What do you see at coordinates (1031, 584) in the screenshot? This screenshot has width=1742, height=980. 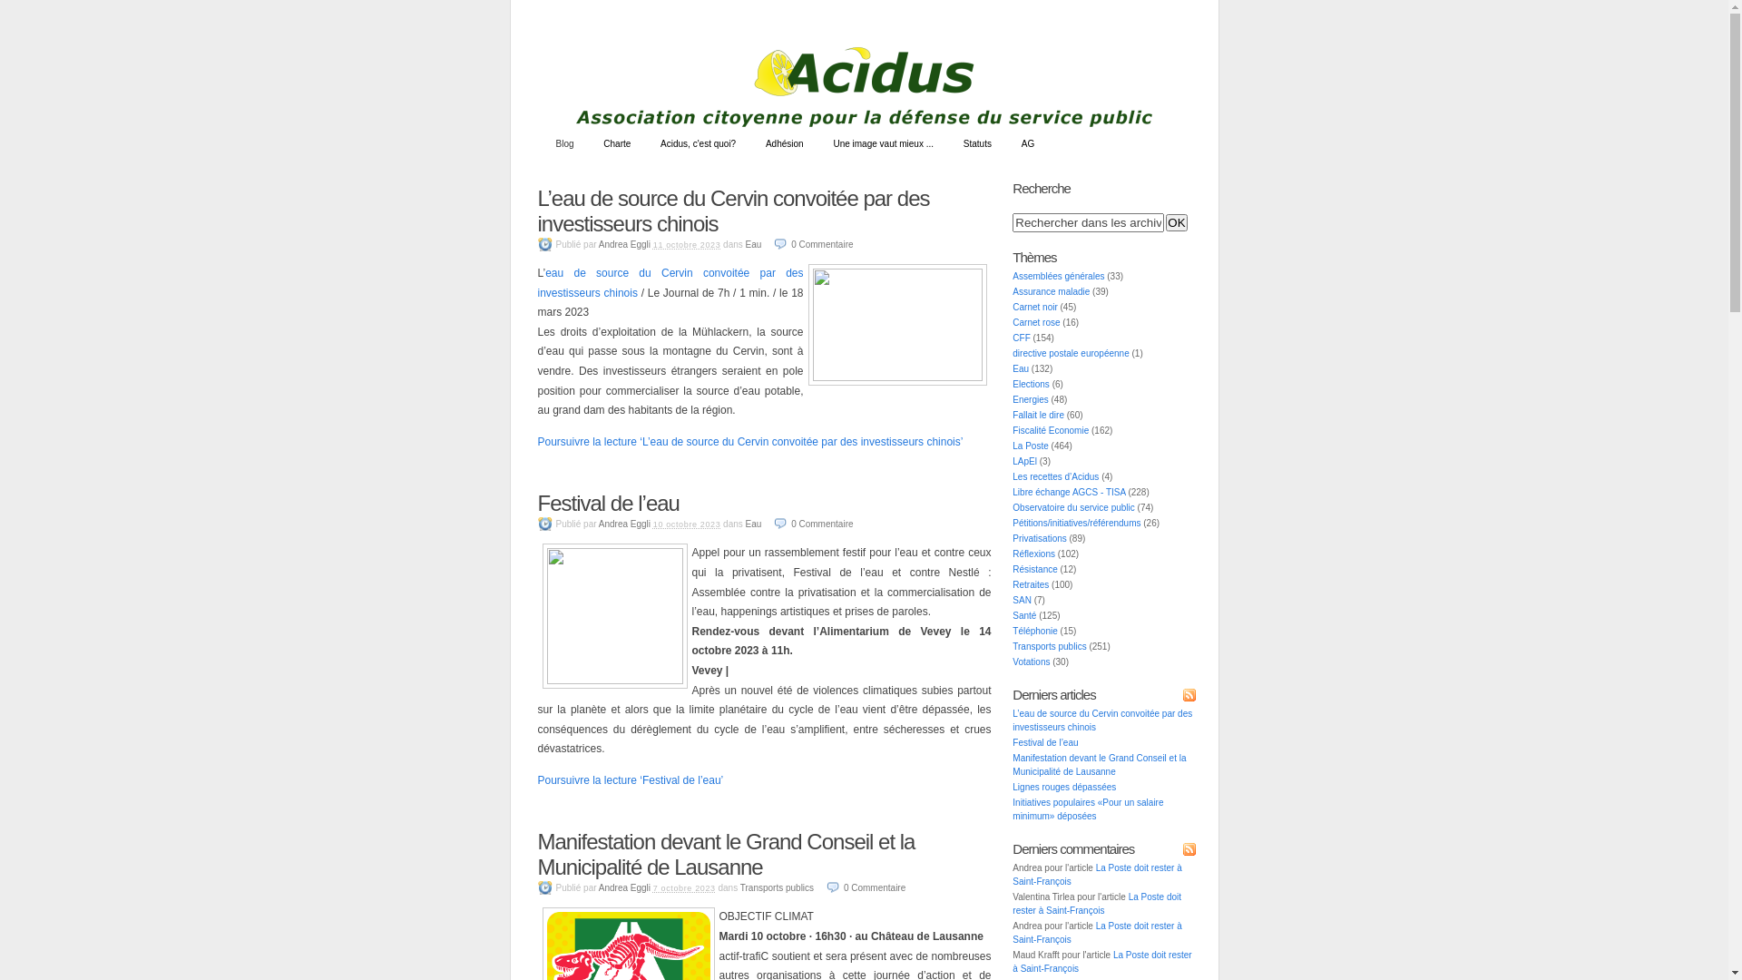 I see `Retraites` at bounding box center [1031, 584].